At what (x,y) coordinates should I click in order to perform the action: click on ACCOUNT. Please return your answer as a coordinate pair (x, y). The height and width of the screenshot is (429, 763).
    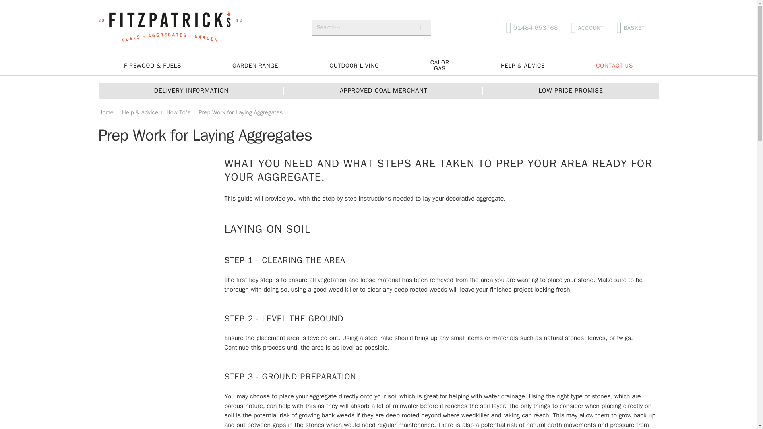
    Looking at the image, I should click on (587, 27).